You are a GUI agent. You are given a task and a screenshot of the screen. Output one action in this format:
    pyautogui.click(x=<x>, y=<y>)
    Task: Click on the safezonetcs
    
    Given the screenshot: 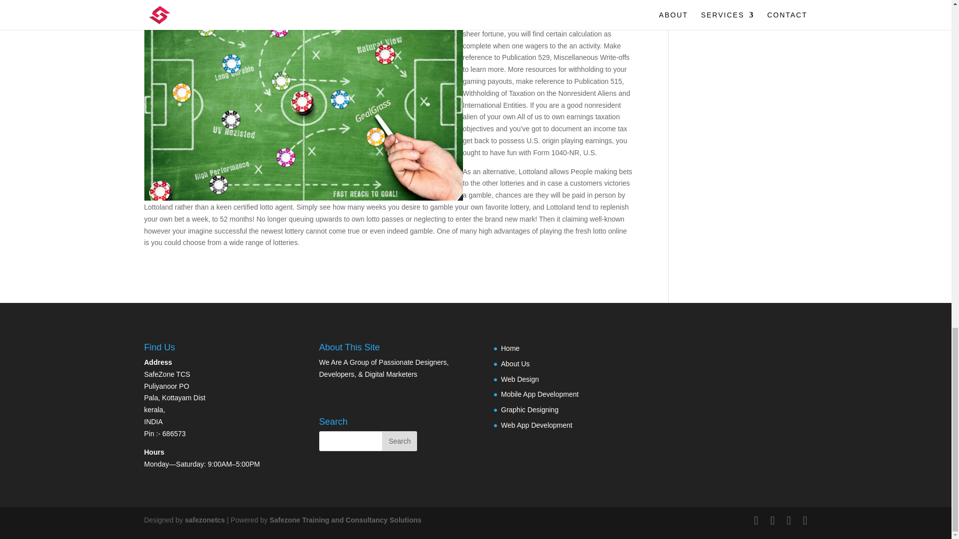 What is the action you would take?
    pyautogui.click(x=205, y=520)
    